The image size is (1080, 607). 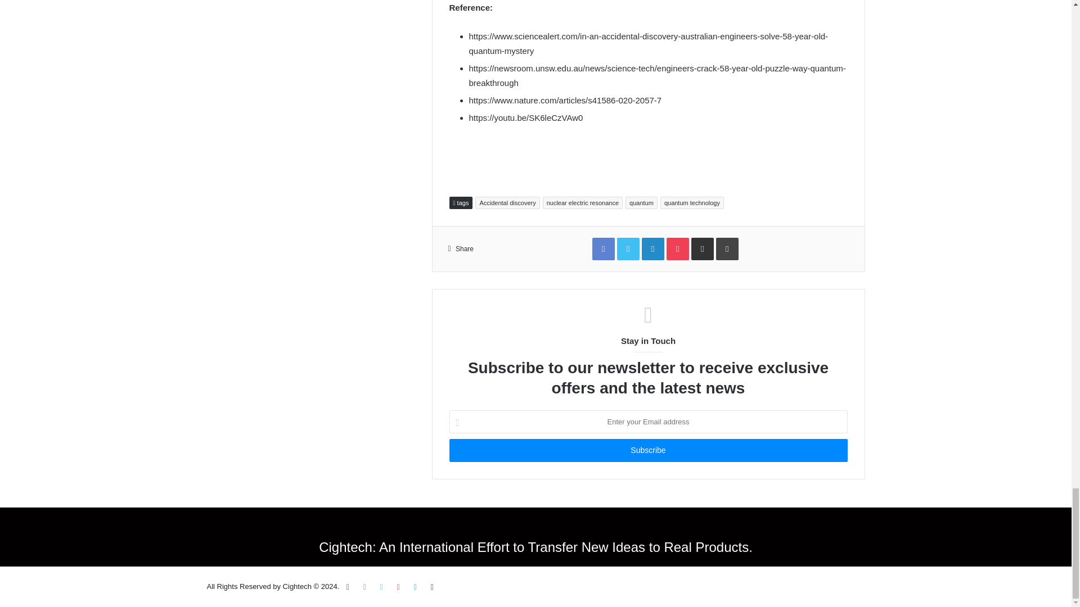 What do you see at coordinates (398, 587) in the screenshot?
I see `Pinterest` at bounding box center [398, 587].